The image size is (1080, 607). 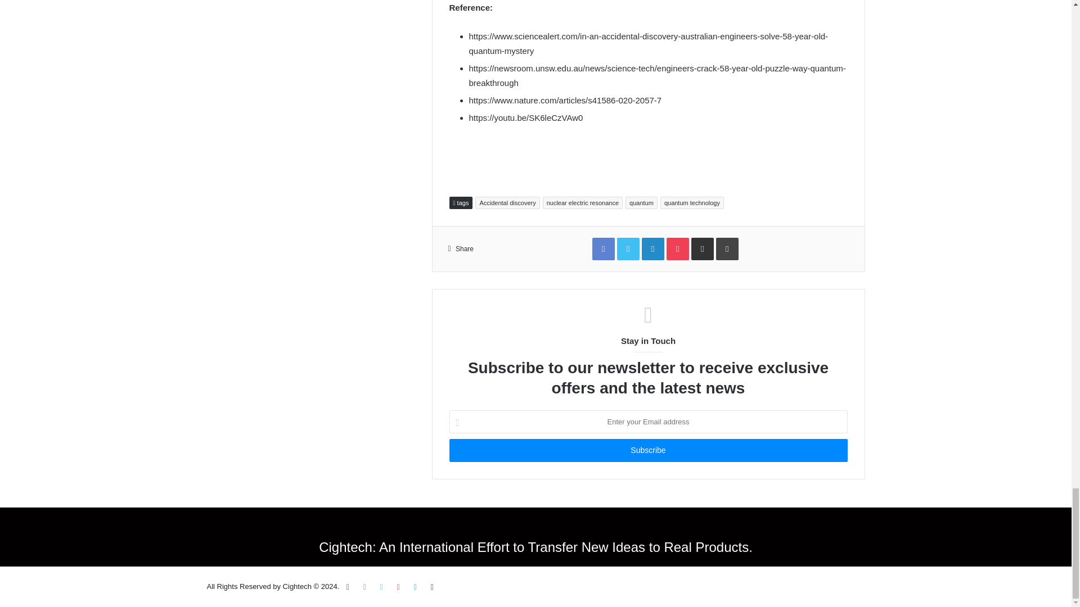 What do you see at coordinates (398, 587) in the screenshot?
I see `Pinterest` at bounding box center [398, 587].